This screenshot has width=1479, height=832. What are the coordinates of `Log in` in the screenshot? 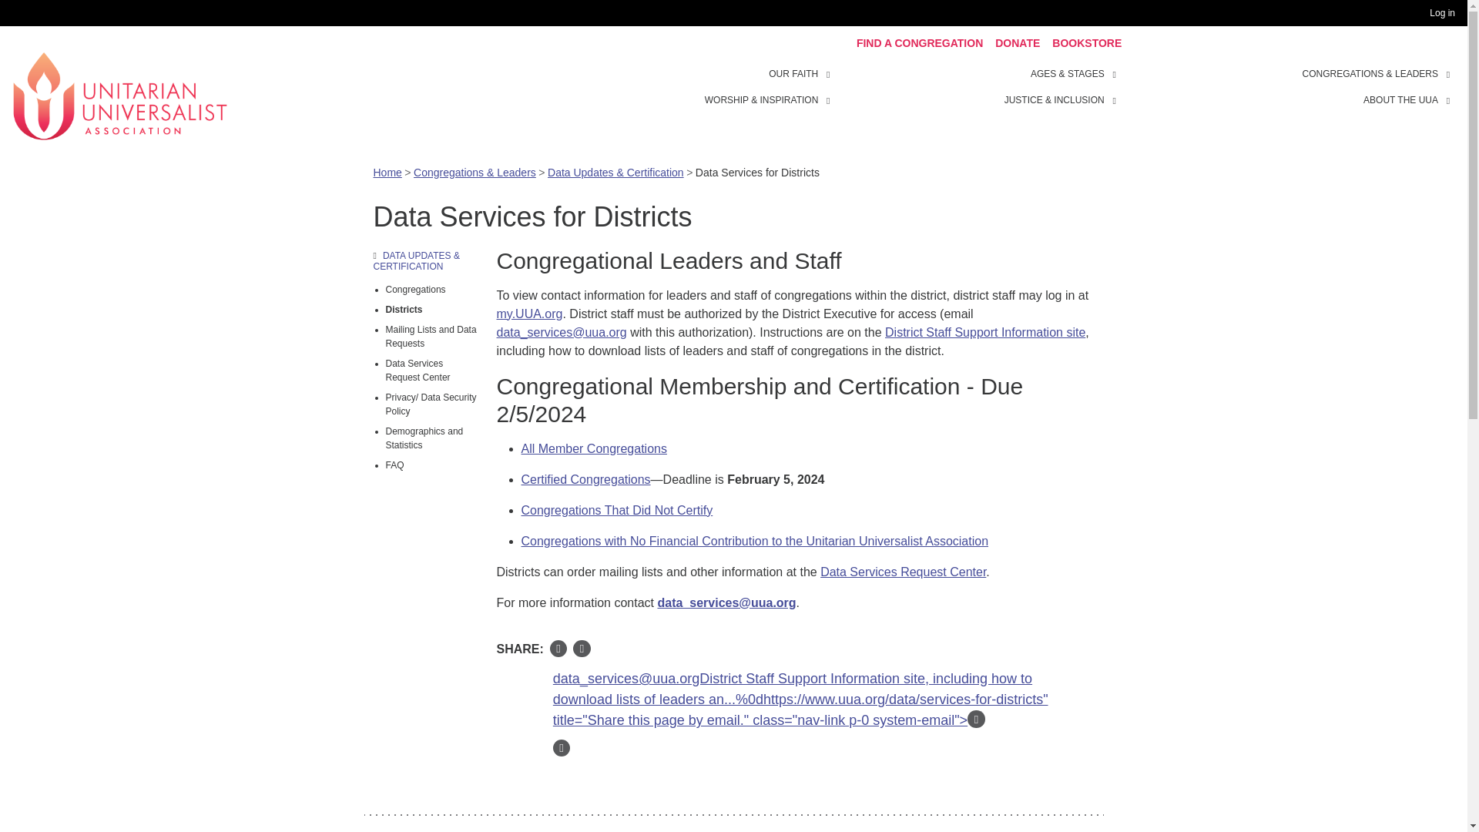 It's located at (1445, 13).